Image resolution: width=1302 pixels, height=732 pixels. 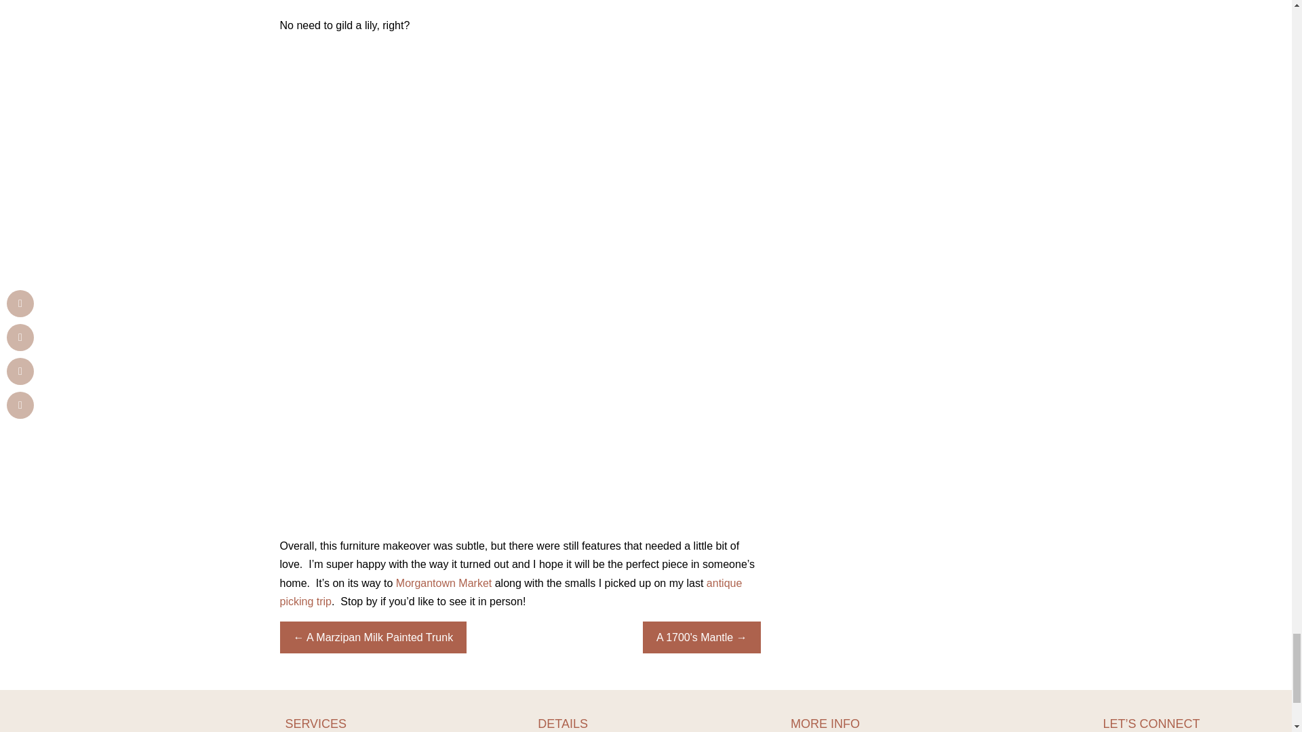 What do you see at coordinates (511, 592) in the screenshot?
I see `antique picking trip` at bounding box center [511, 592].